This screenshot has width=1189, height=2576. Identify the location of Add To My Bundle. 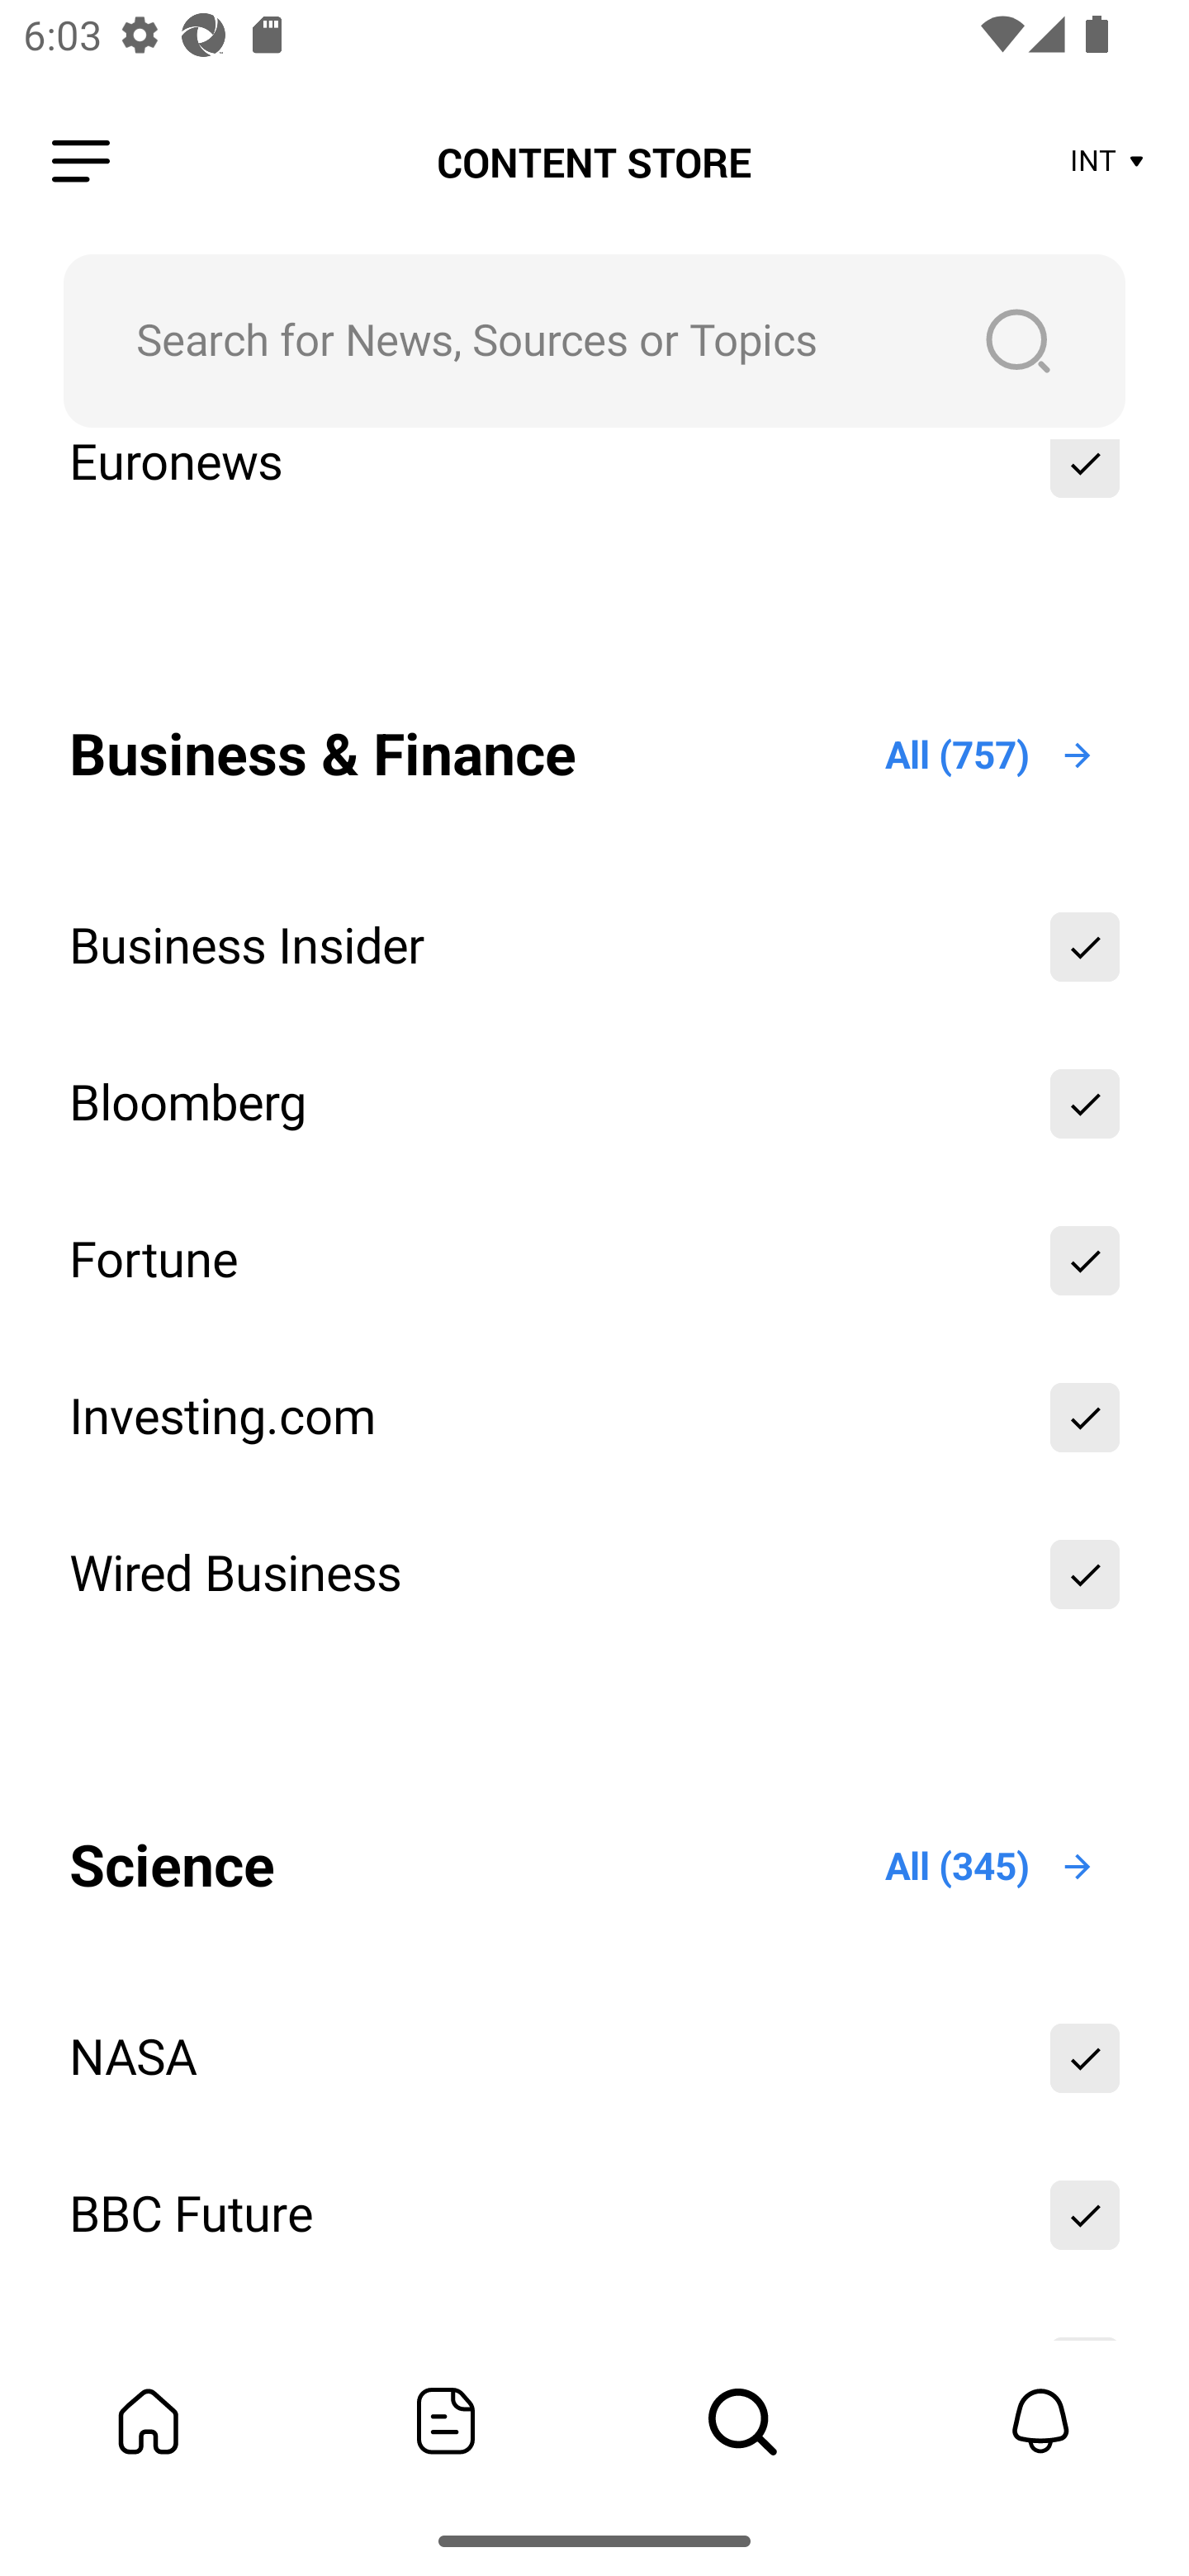
(1085, 2214).